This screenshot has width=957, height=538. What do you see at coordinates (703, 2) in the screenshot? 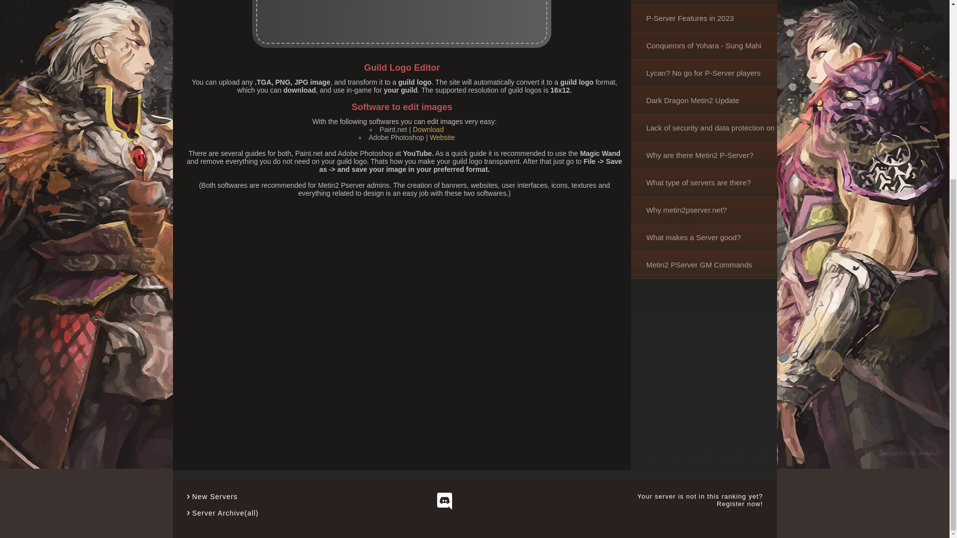
I see `Dragon Stone Alchemy` at bounding box center [703, 2].